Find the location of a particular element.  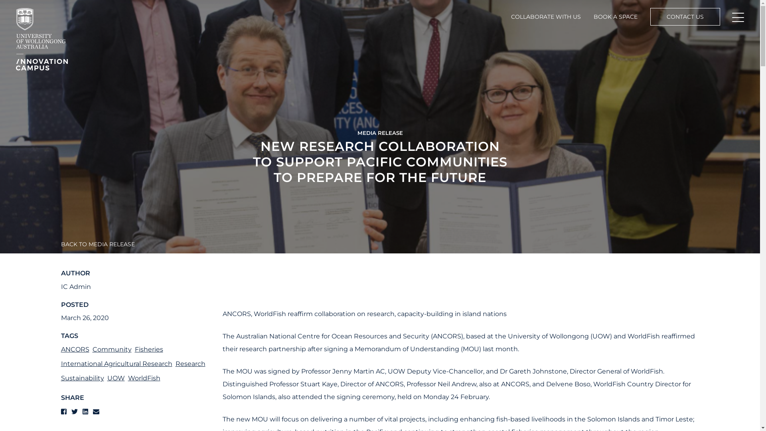

Share via Email is located at coordinates (96, 412).